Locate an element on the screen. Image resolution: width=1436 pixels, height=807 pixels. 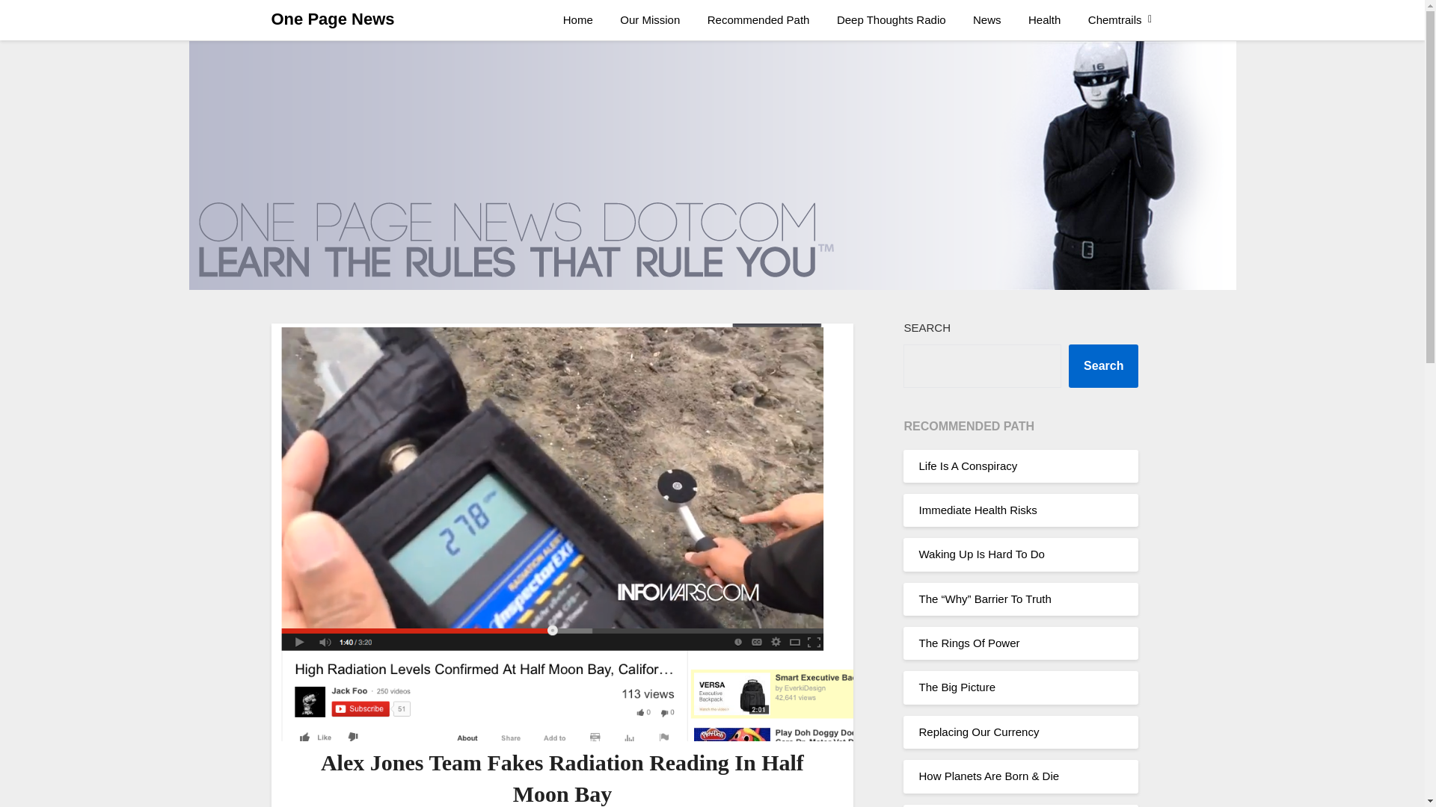
Our Mission is located at coordinates (649, 20).